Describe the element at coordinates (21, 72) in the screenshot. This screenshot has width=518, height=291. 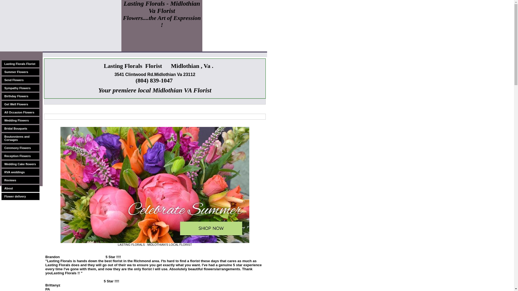
I see `Summer Flowers` at that location.